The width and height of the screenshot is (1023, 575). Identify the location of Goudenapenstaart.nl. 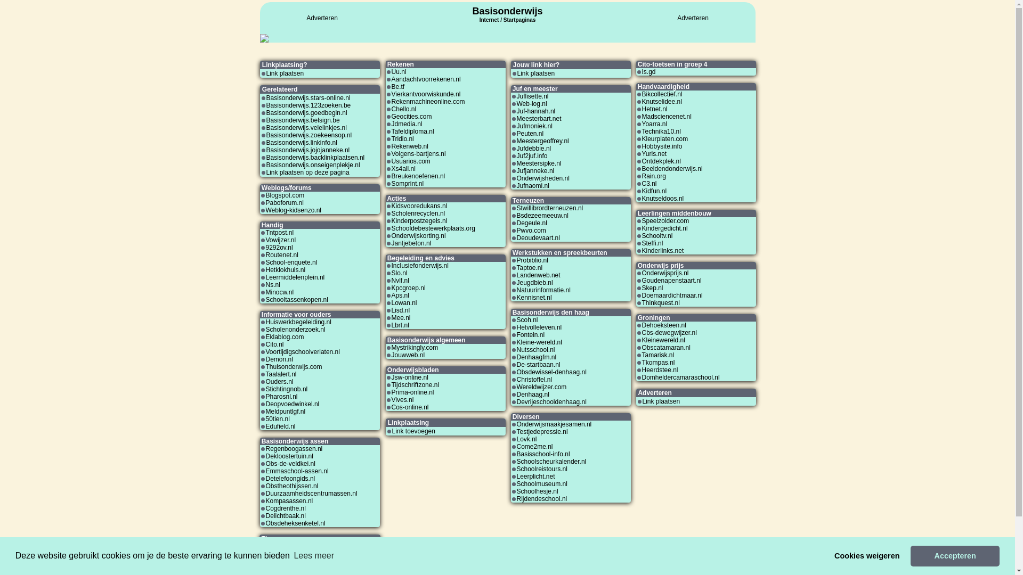
(671, 281).